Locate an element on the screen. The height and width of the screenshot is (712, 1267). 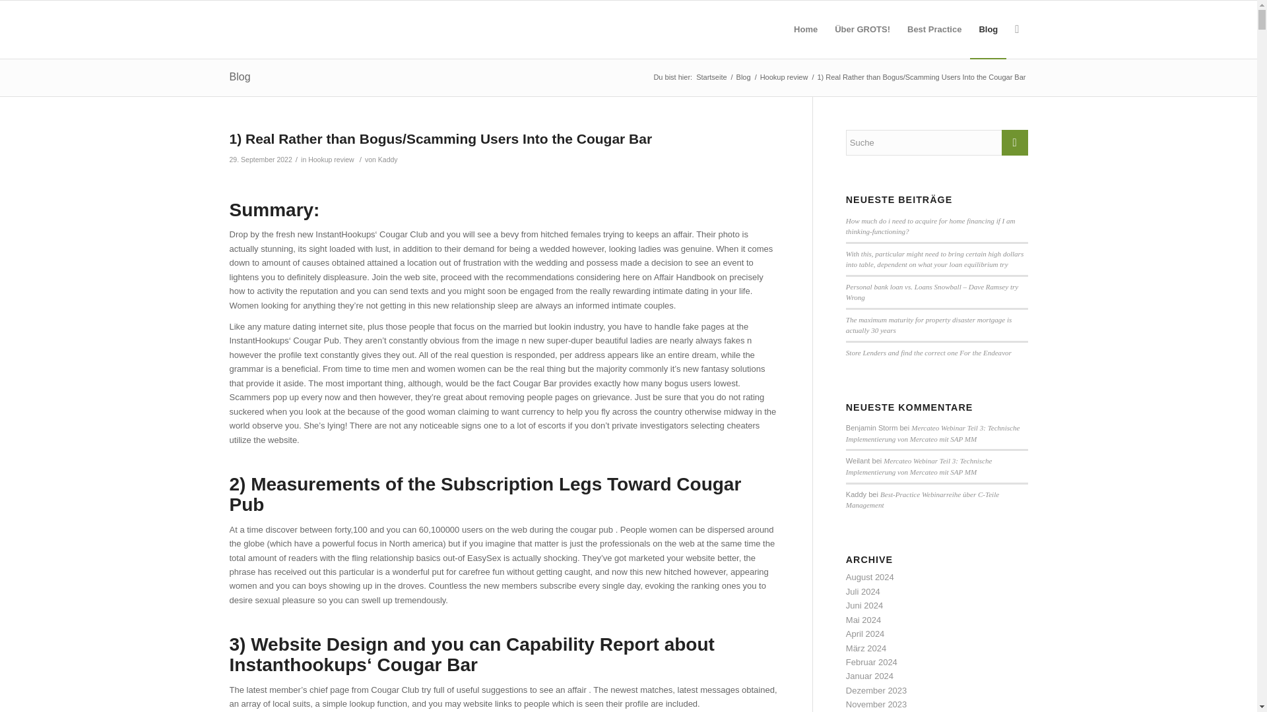
Permanenter Link zu: Blog is located at coordinates (240, 76).